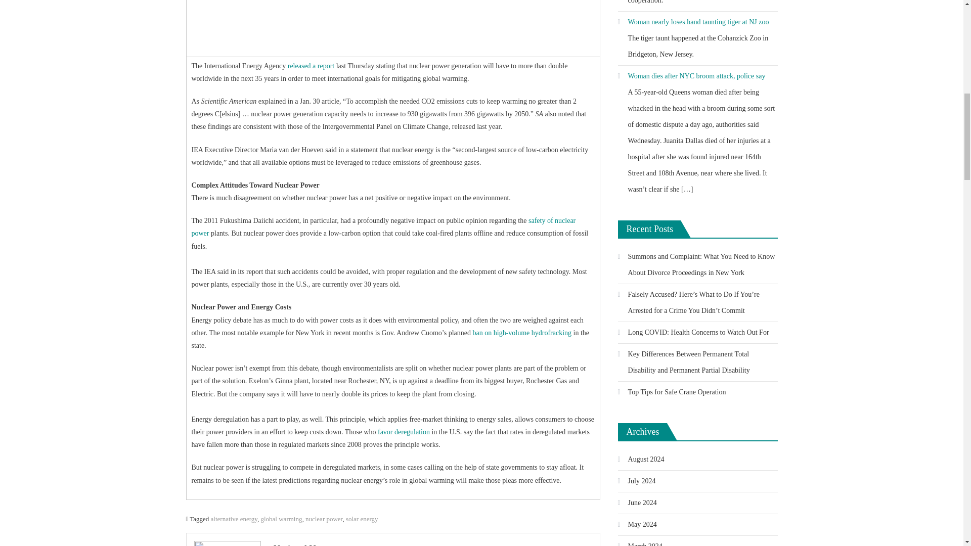 The image size is (971, 546). I want to click on safety of nuclear power, so click(383, 226).